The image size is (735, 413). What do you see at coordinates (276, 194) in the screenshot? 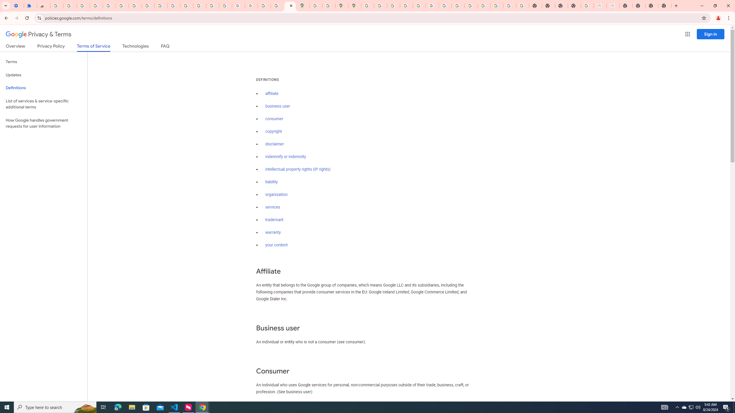
I see `organization` at bounding box center [276, 194].